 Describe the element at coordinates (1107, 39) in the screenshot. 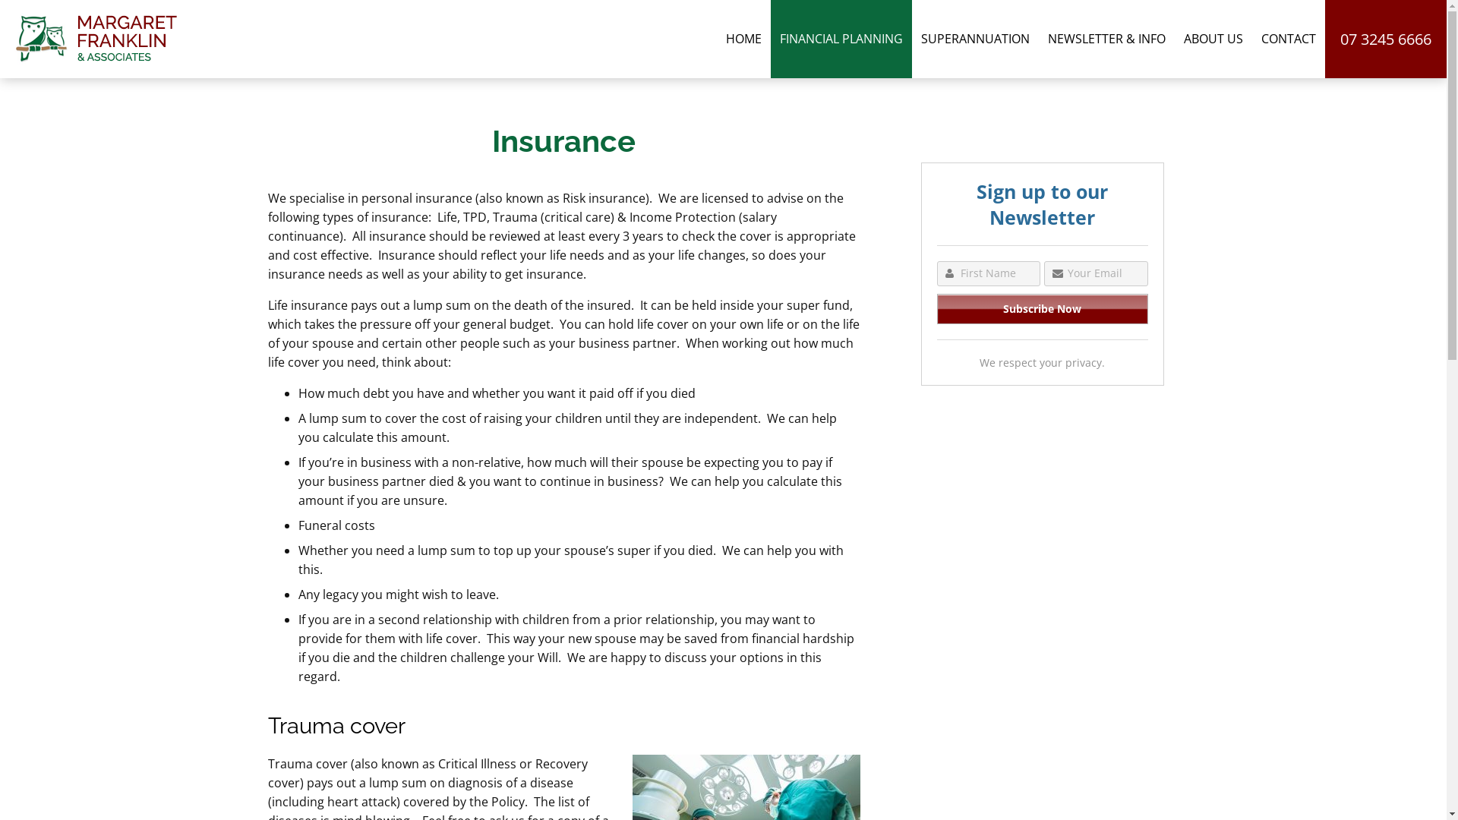

I see `NEWSLETTER & INFO` at that location.